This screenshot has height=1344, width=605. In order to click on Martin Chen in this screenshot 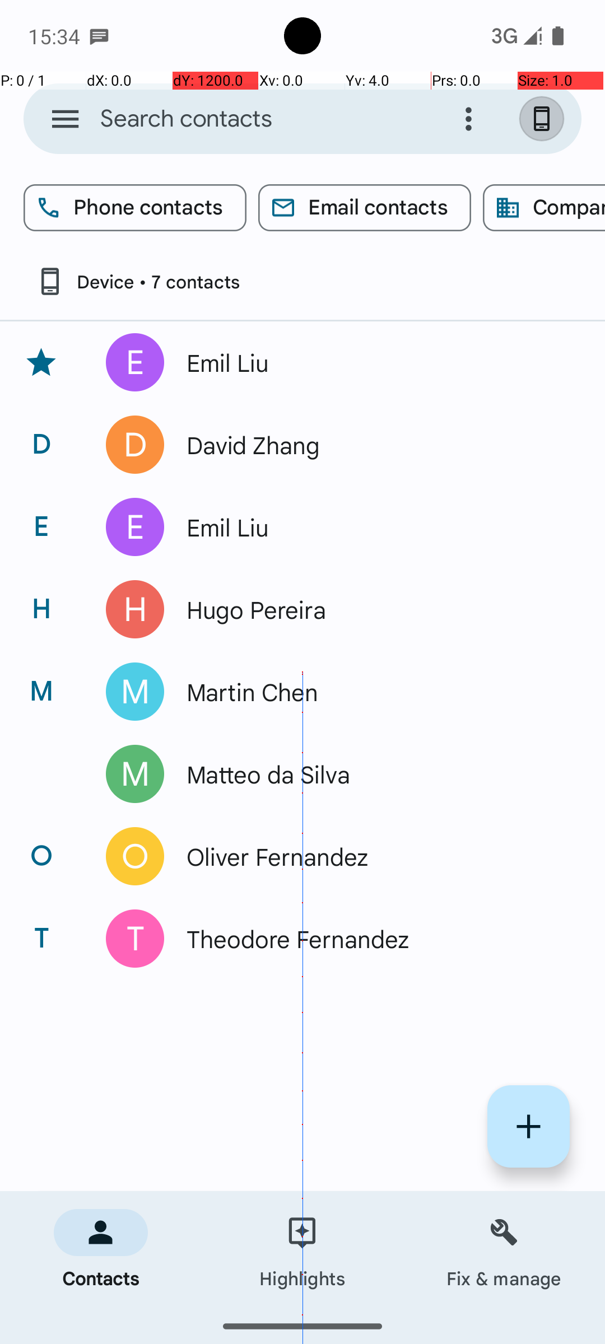, I will do `click(372, 692)`.